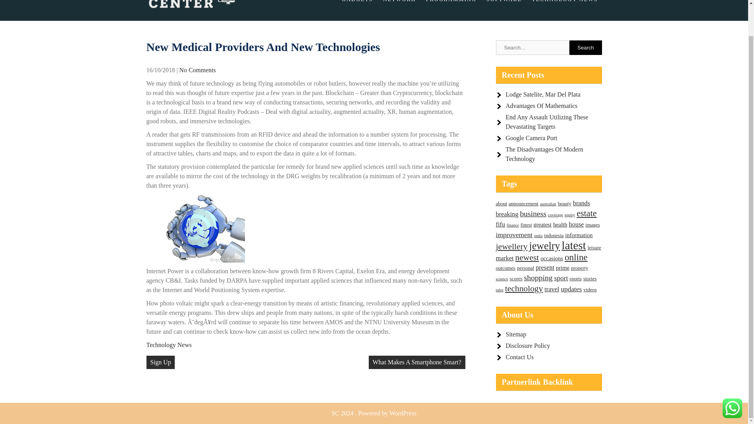 The height and width of the screenshot is (424, 754). Describe the element at coordinates (579, 235) in the screenshot. I see `information` at that location.